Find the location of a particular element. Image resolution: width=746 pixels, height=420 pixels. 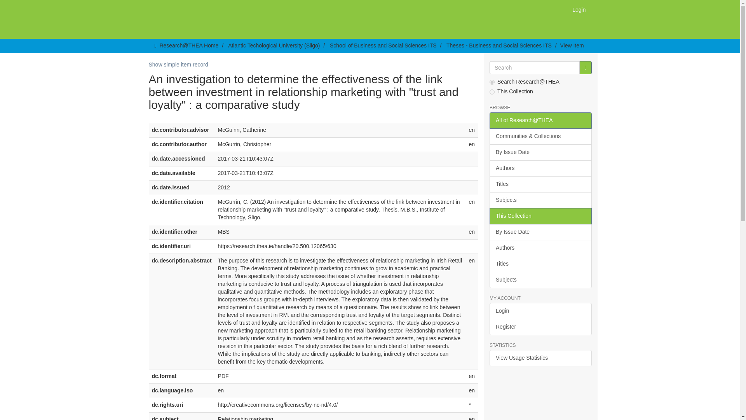

Show simple item record is located at coordinates (178, 64).